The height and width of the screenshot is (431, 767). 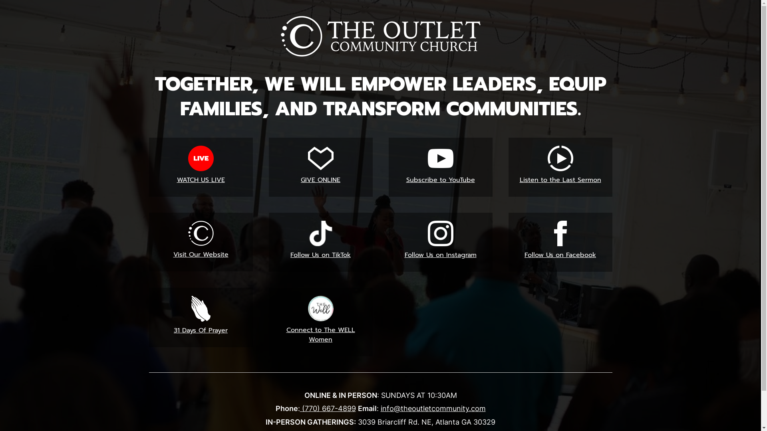 I want to click on 31 Days Of Prayer, so click(x=201, y=318).